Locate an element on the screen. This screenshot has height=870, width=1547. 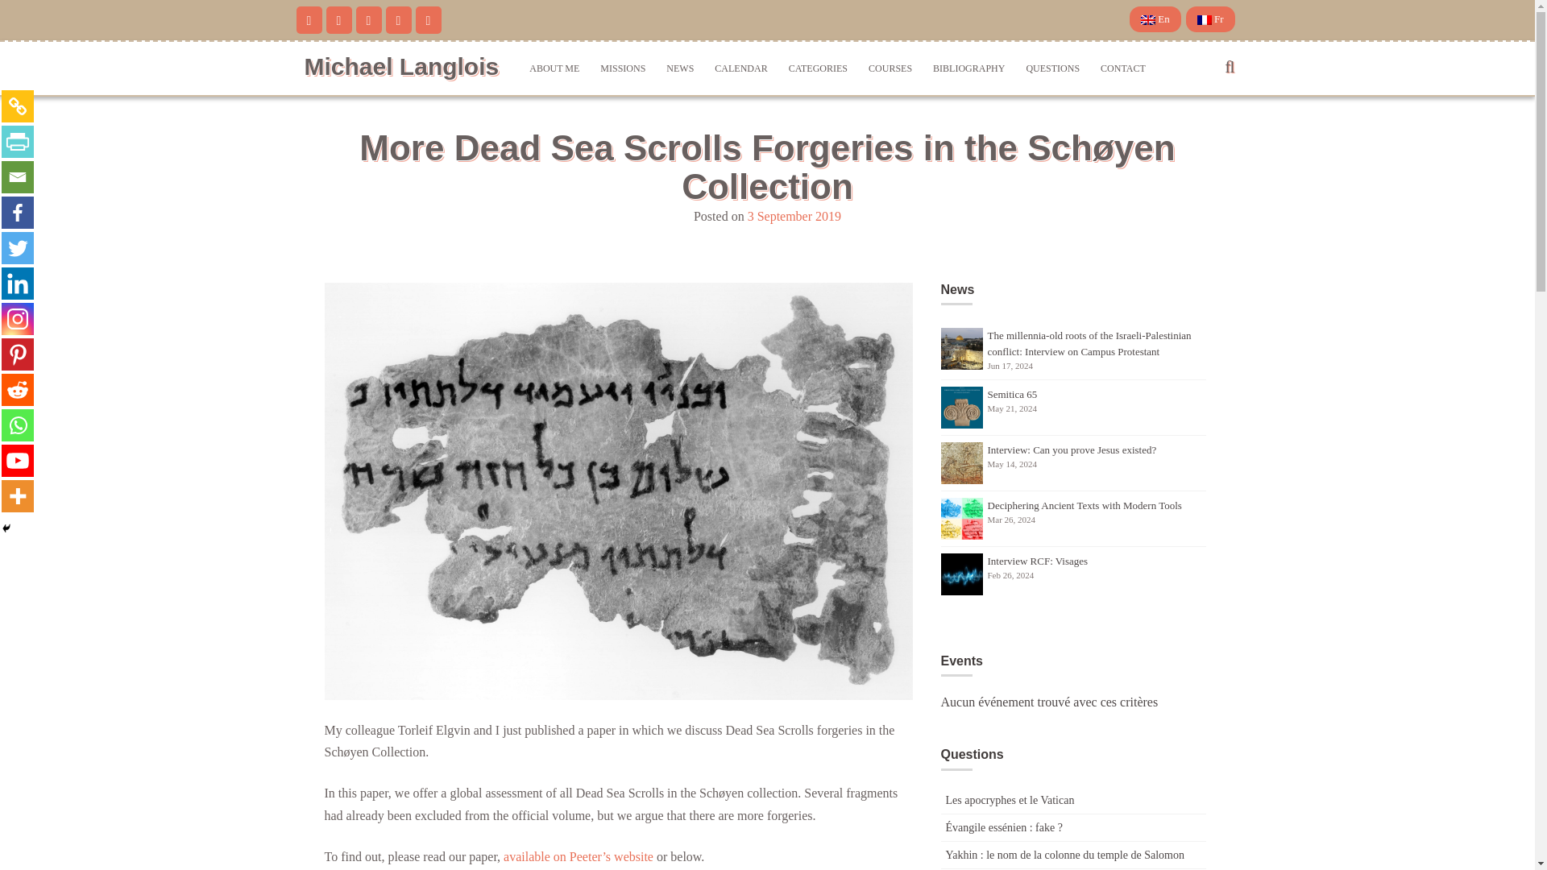
CONTACT is located at coordinates (1123, 68).